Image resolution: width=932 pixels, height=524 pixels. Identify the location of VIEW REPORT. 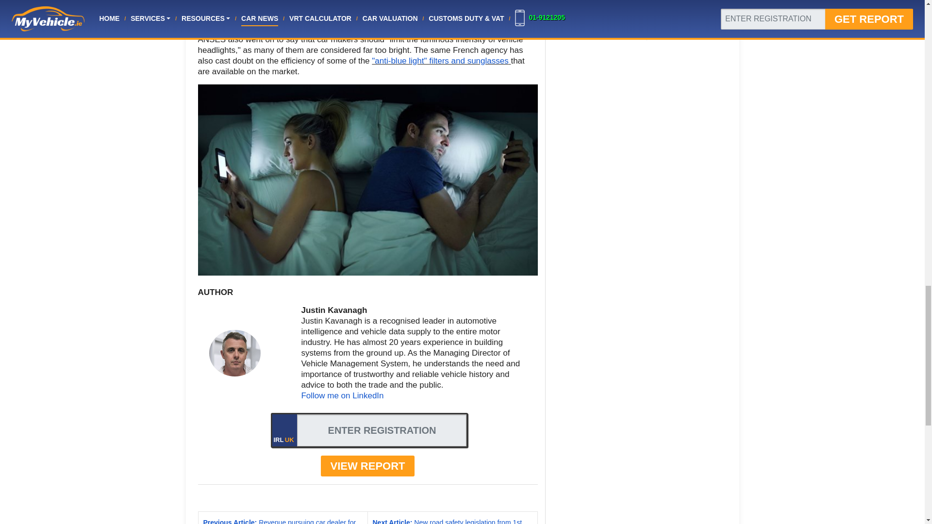
(367, 466).